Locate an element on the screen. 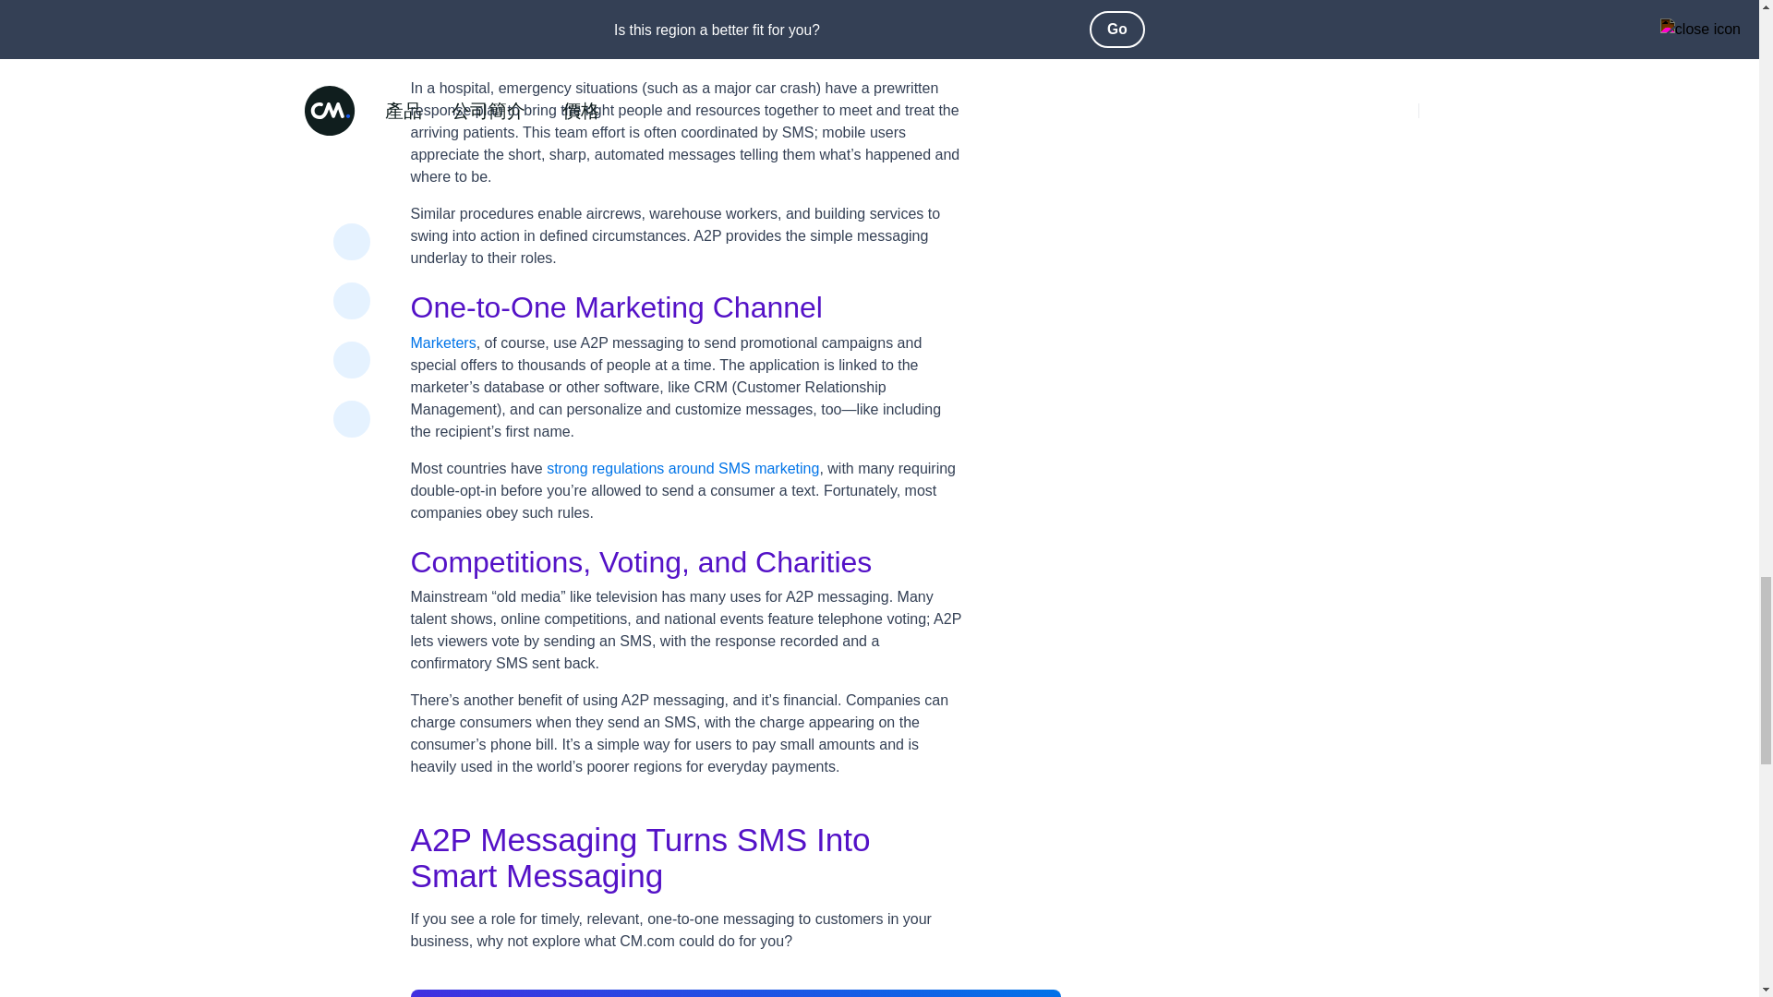 Image resolution: width=1773 pixels, height=997 pixels. Marketers is located at coordinates (441, 342).